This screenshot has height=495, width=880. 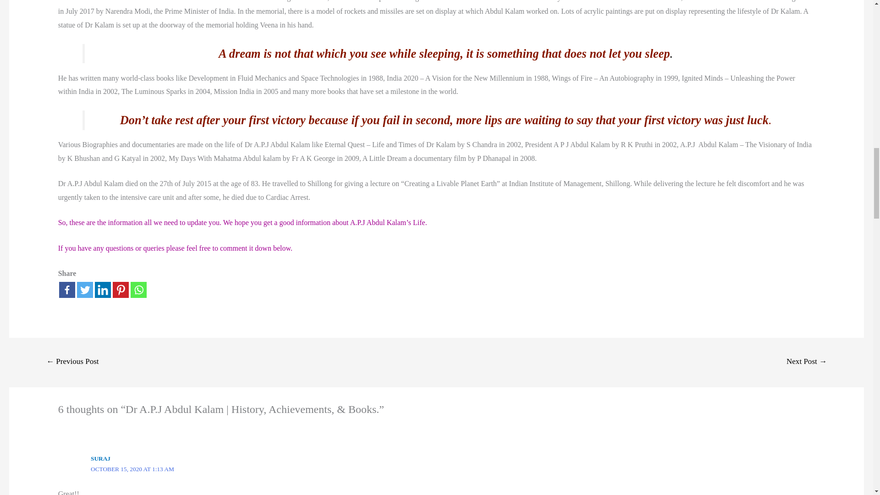 What do you see at coordinates (85, 290) in the screenshot?
I see `Twitter` at bounding box center [85, 290].